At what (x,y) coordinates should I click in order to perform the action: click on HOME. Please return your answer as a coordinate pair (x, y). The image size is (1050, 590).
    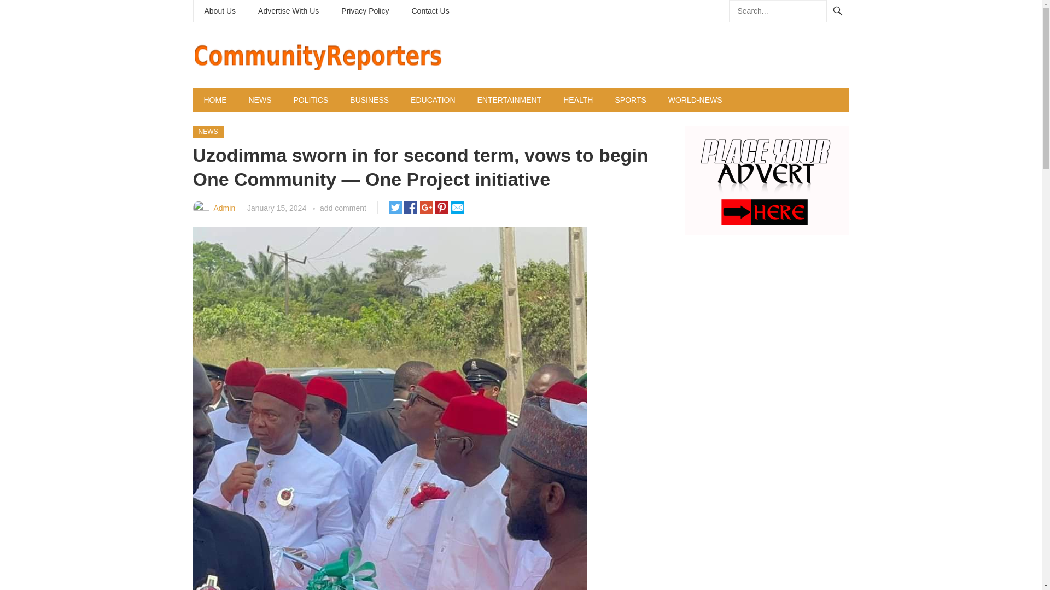
    Looking at the image, I should click on (214, 99).